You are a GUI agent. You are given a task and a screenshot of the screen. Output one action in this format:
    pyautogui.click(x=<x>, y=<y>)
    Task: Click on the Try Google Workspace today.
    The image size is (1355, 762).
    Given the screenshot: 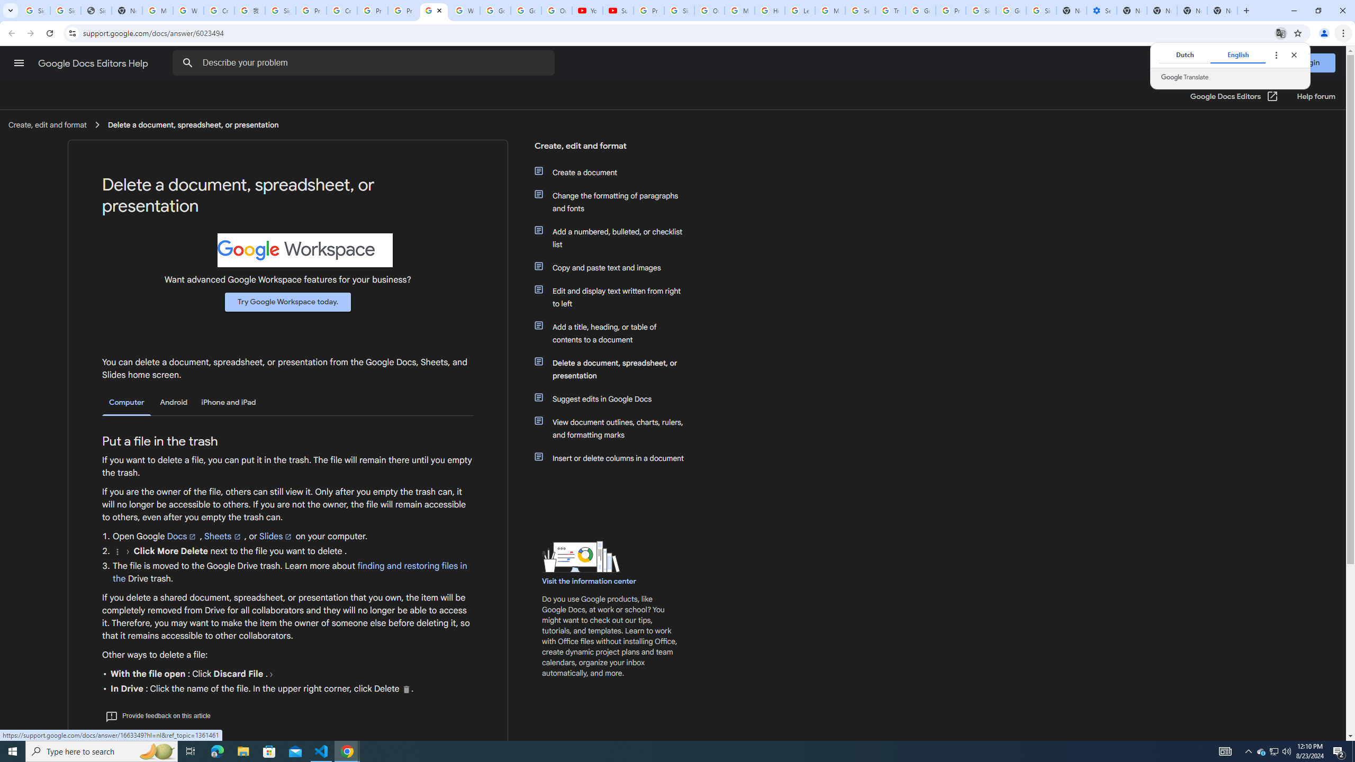 What is the action you would take?
    pyautogui.click(x=288, y=302)
    